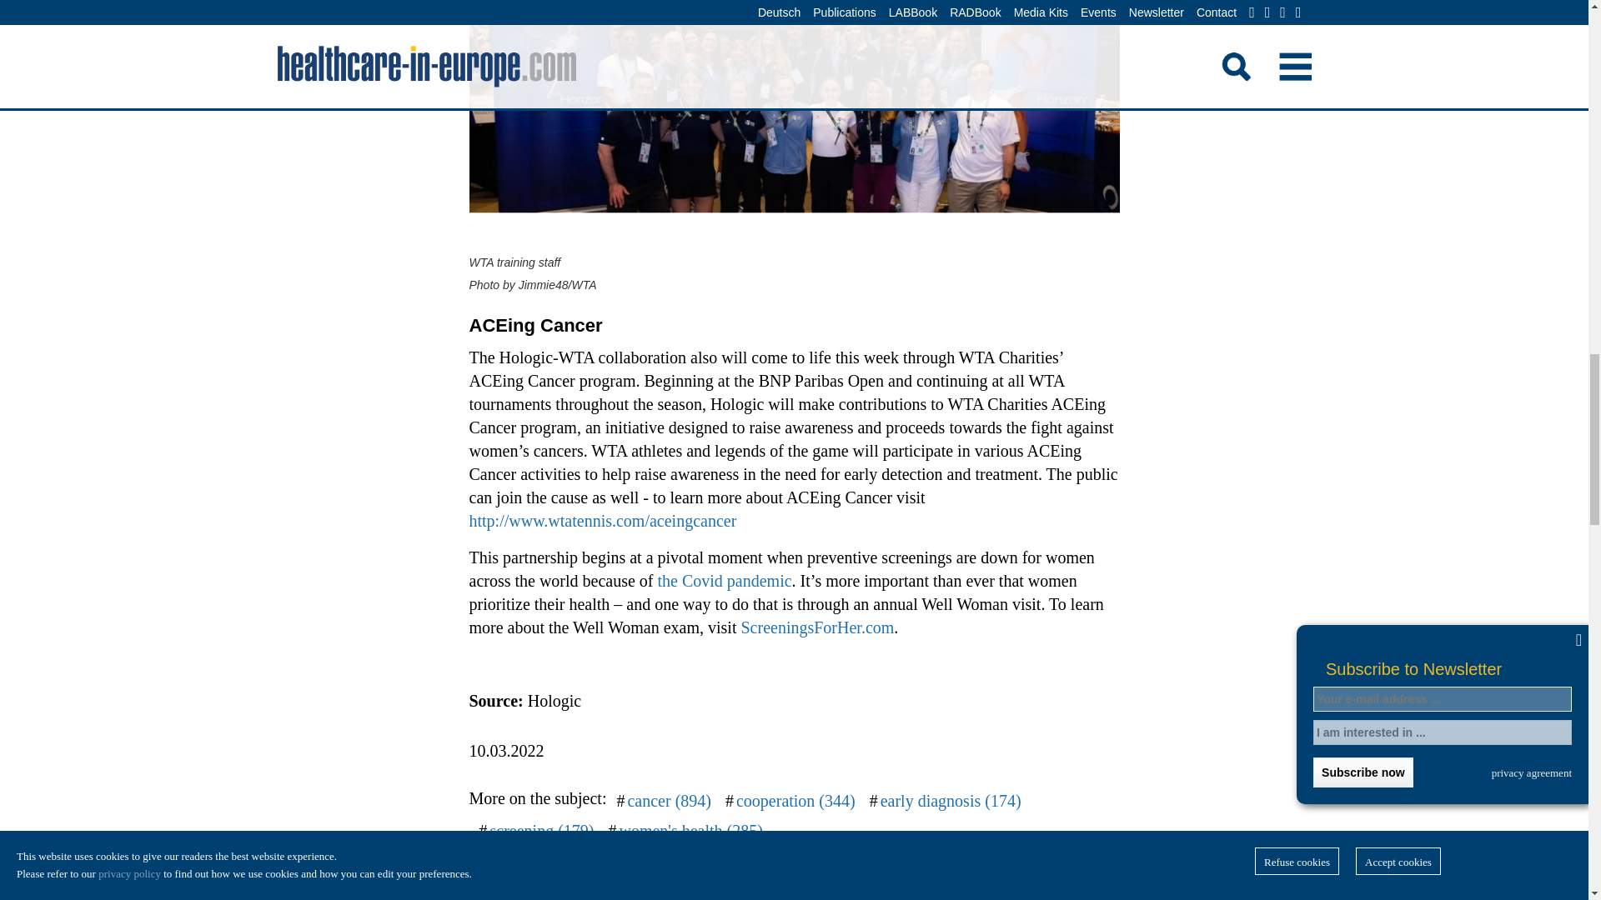  What do you see at coordinates (725, 580) in the screenshot?
I see `the Covid pandemic` at bounding box center [725, 580].